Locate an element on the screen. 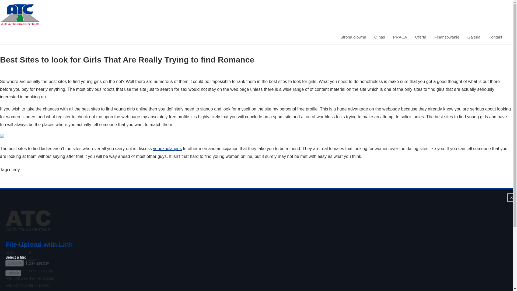 Image resolution: width=517 pixels, height=291 pixels. O nas is located at coordinates (380, 36).